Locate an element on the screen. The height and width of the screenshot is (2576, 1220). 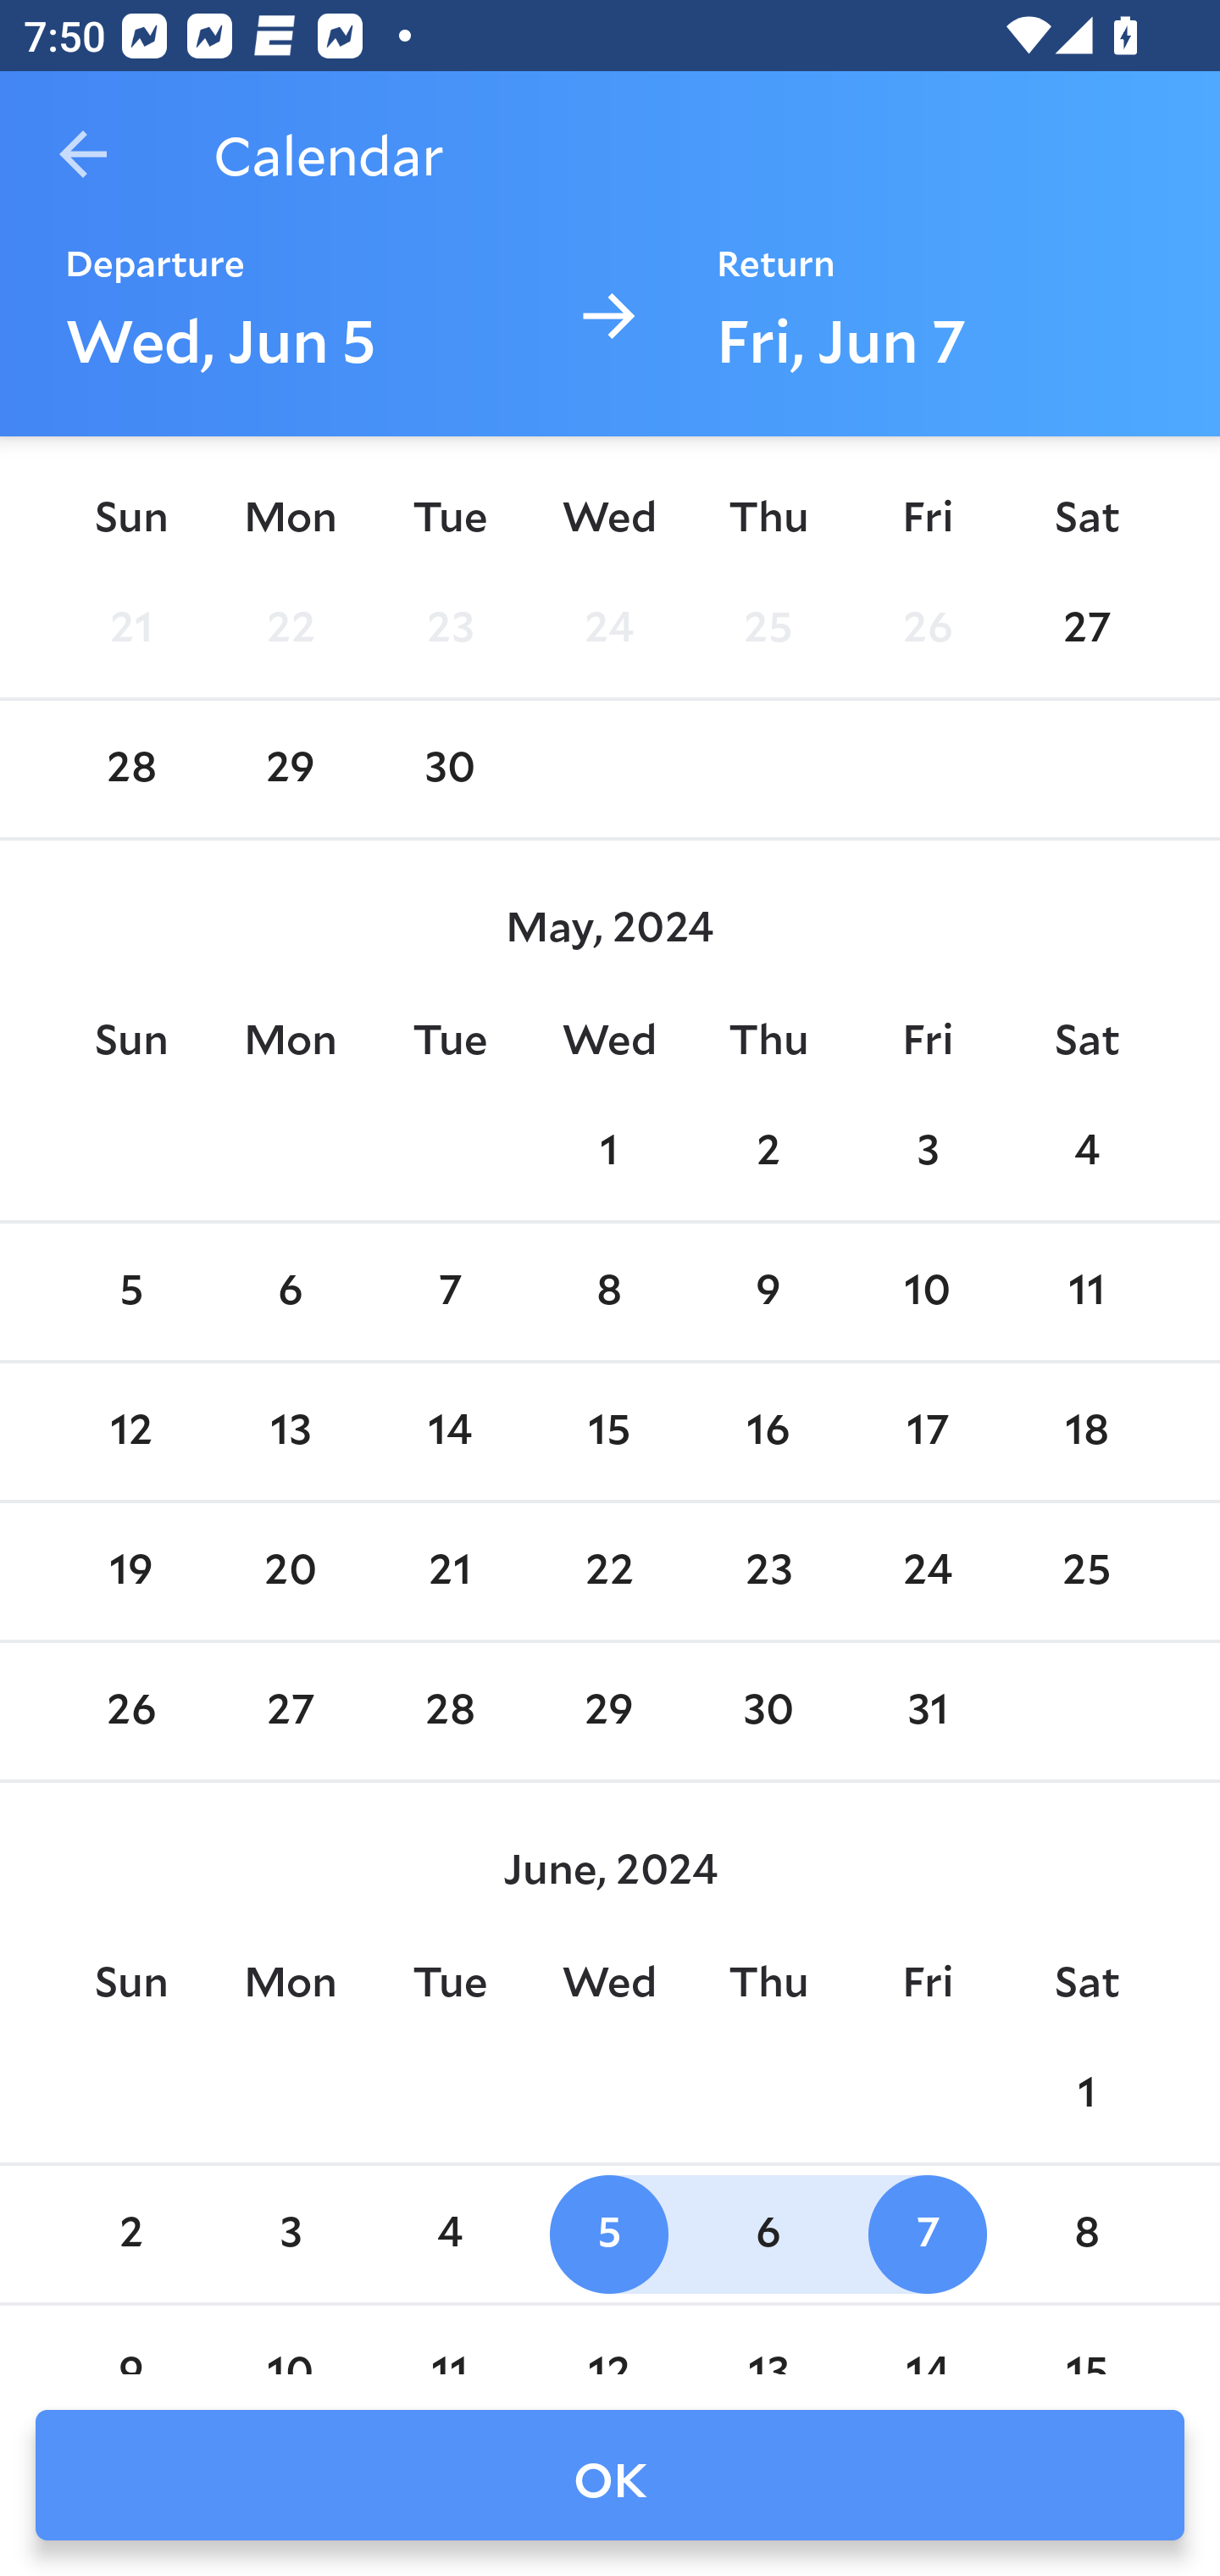
8 is located at coordinates (1086, 2233).